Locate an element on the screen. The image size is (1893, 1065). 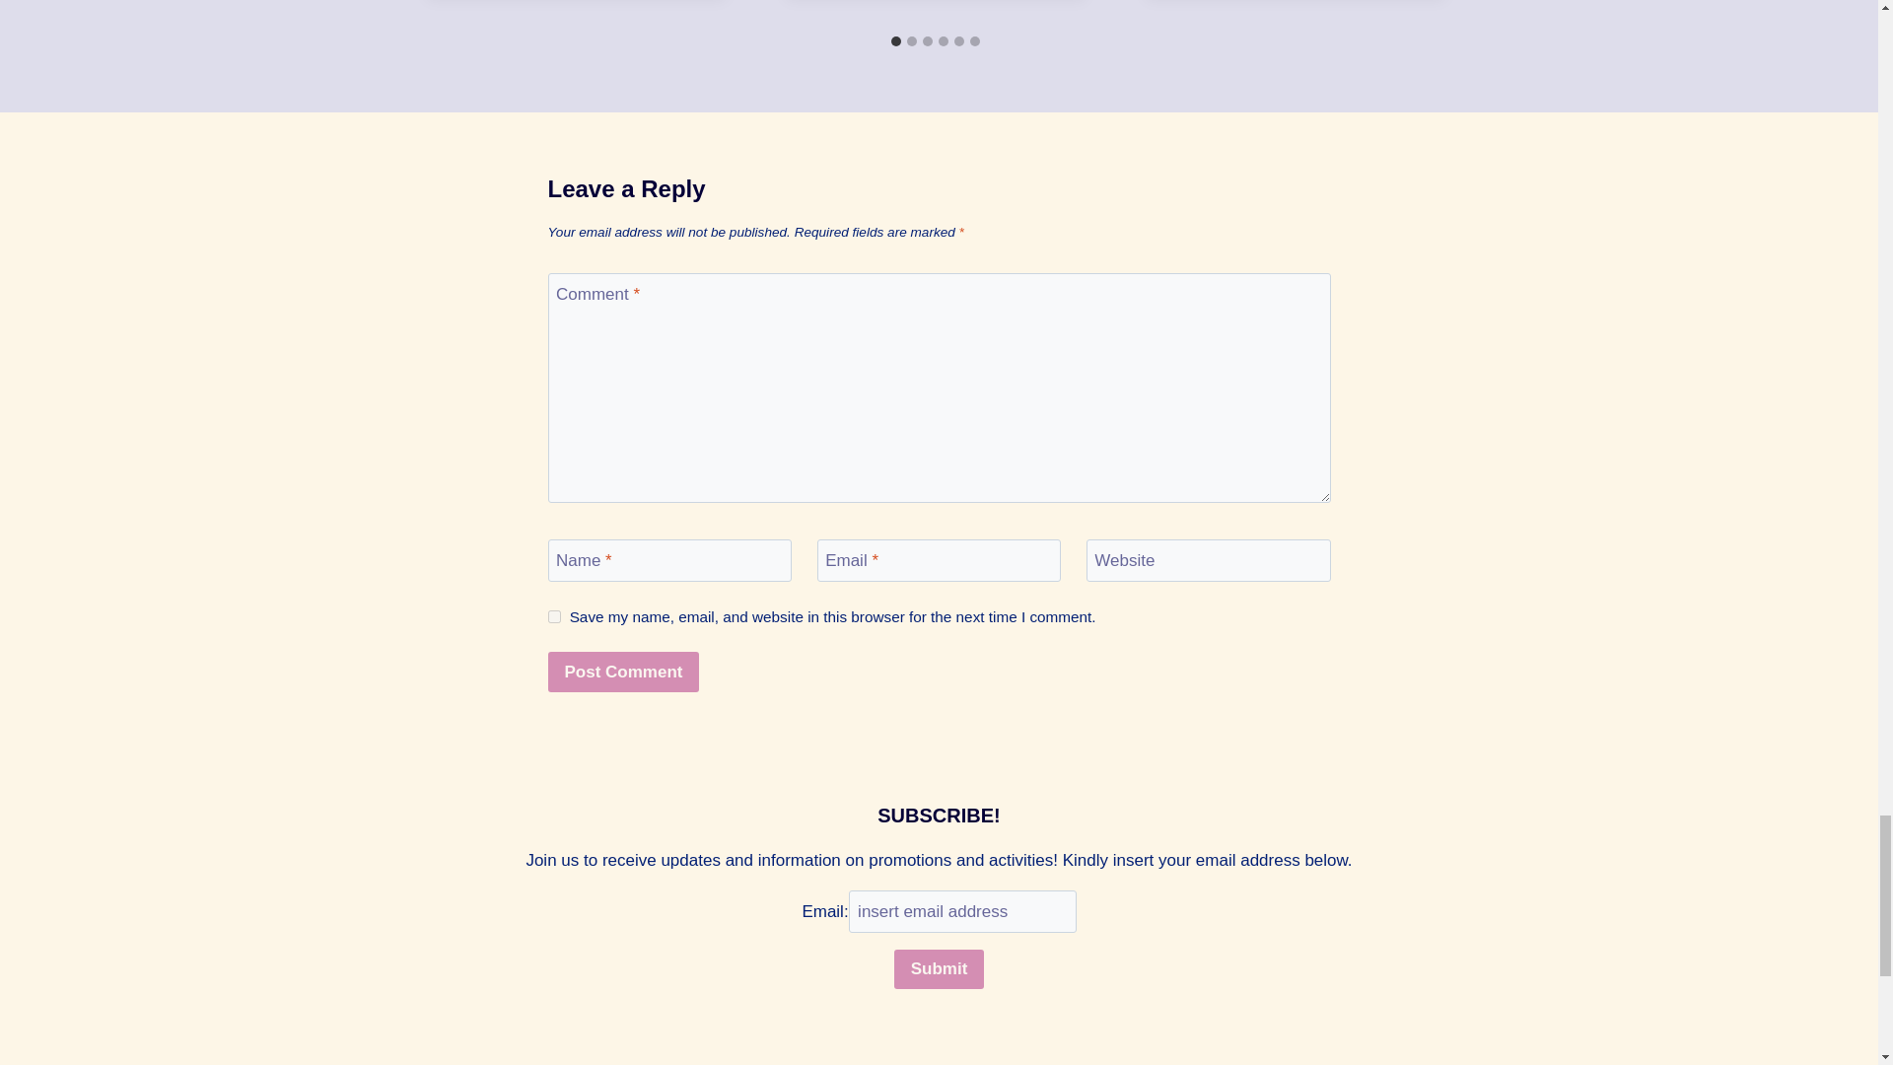
Post Comment is located at coordinates (624, 672).